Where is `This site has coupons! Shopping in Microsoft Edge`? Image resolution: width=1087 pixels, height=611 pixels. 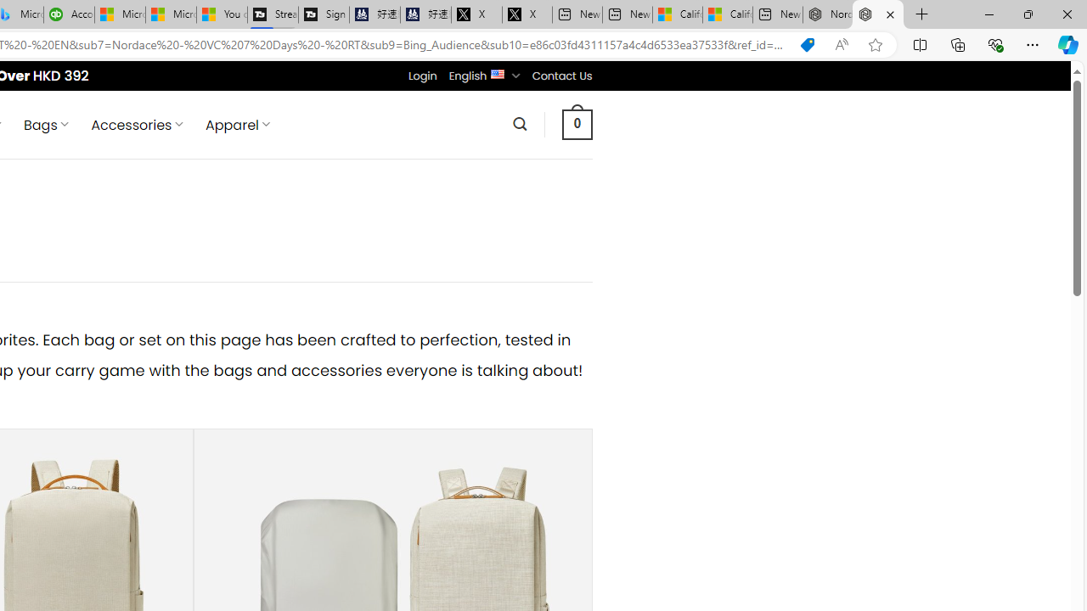 This site has coupons! Shopping in Microsoft Edge is located at coordinates (807, 45).